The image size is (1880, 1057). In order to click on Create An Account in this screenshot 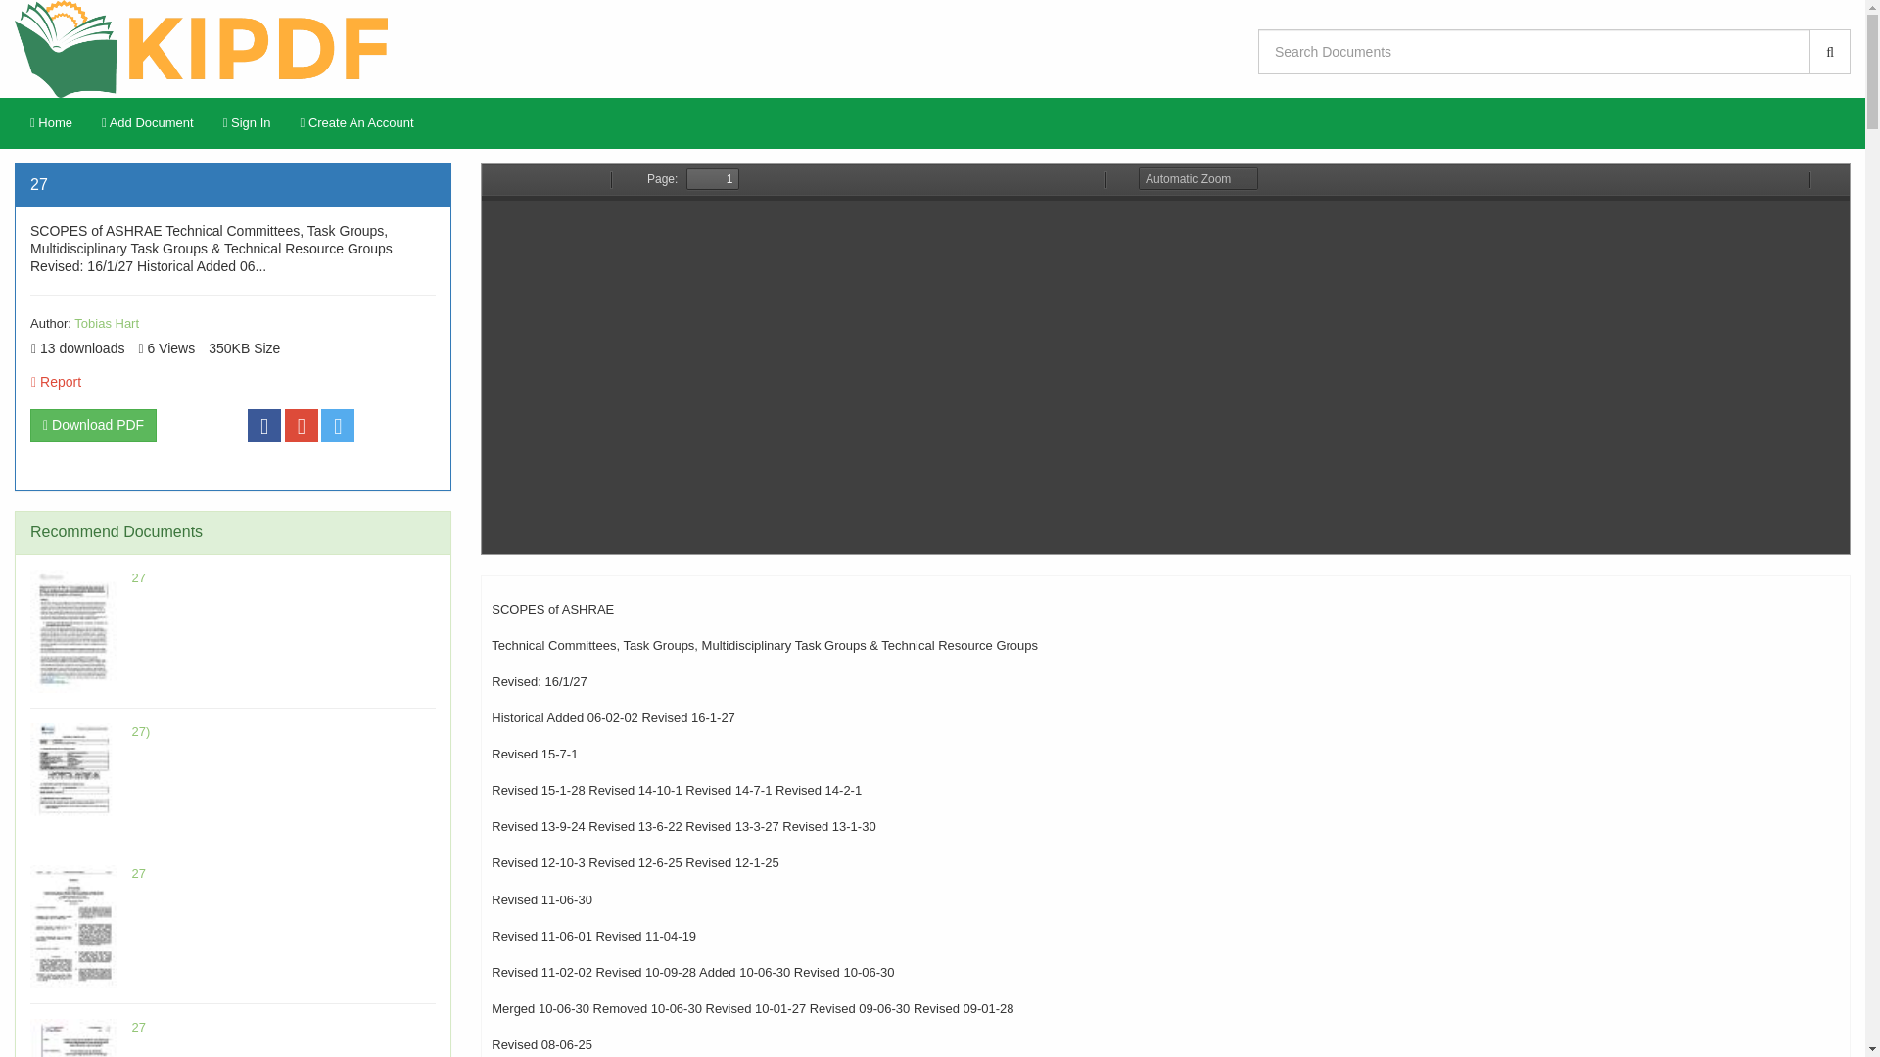, I will do `click(356, 123)`.